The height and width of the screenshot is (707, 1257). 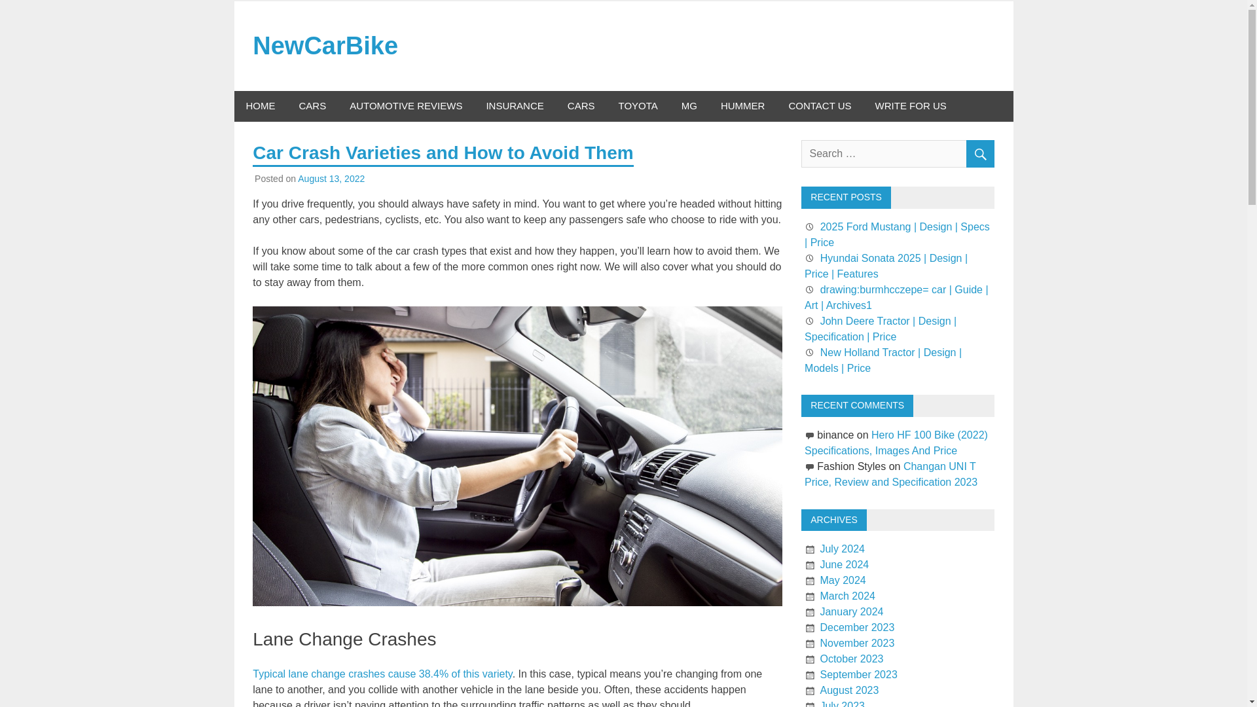 What do you see at coordinates (842, 549) in the screenshot?
I see `July 2024` at bounding box center [842, 549].